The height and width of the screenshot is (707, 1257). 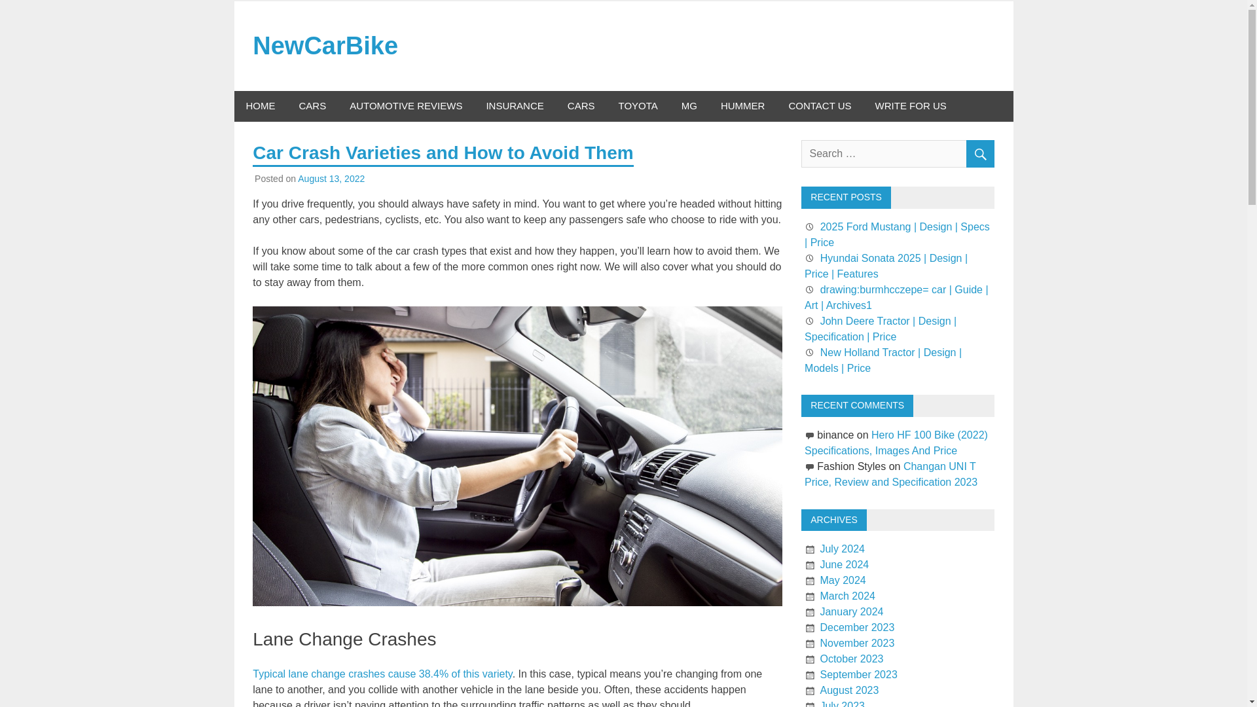 What do you see at coordinates (842, 549) in the screenshot?
I see `July 2024` at bounding box center [842, 549].